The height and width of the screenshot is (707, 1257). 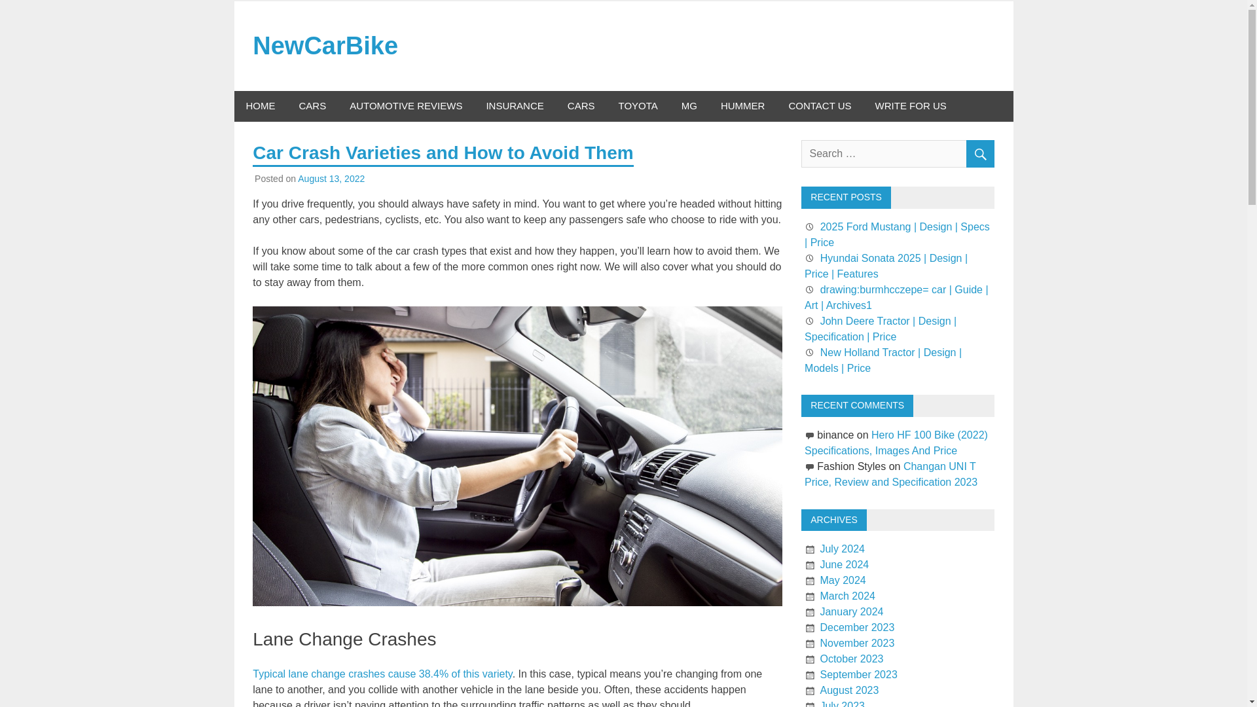 What do you see at coordinates (842, 549) in the screenshot?
I see `July 2024` at bounding box center [842, 549].